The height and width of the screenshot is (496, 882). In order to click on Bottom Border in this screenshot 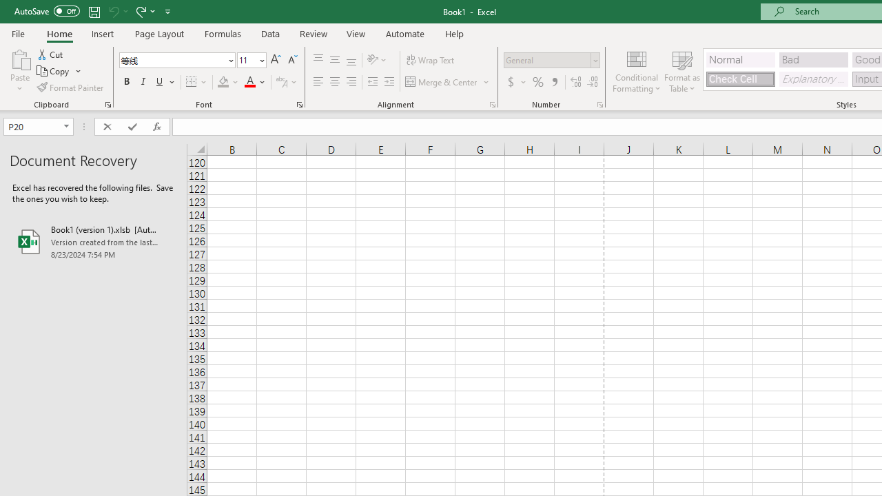, I will do `click(192, 83)`.